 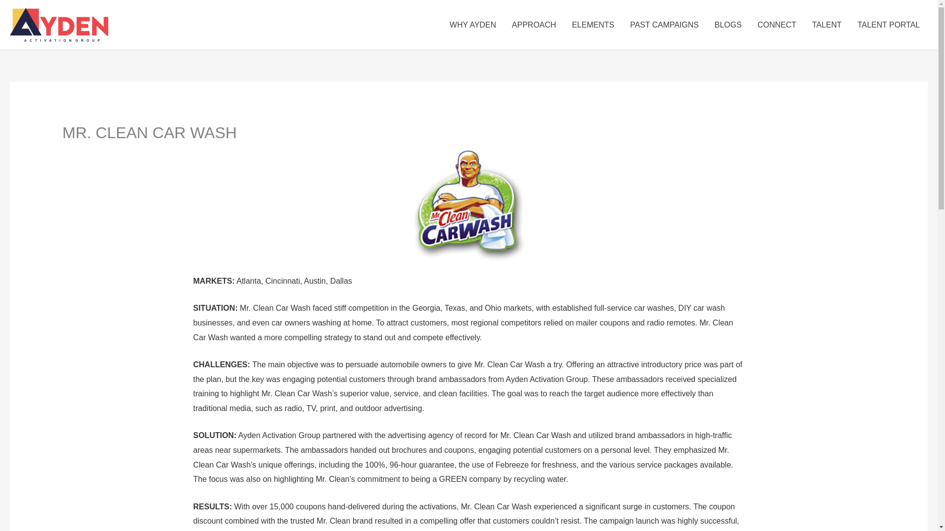 I want to click on TALENT, so click(x=827, y=25).